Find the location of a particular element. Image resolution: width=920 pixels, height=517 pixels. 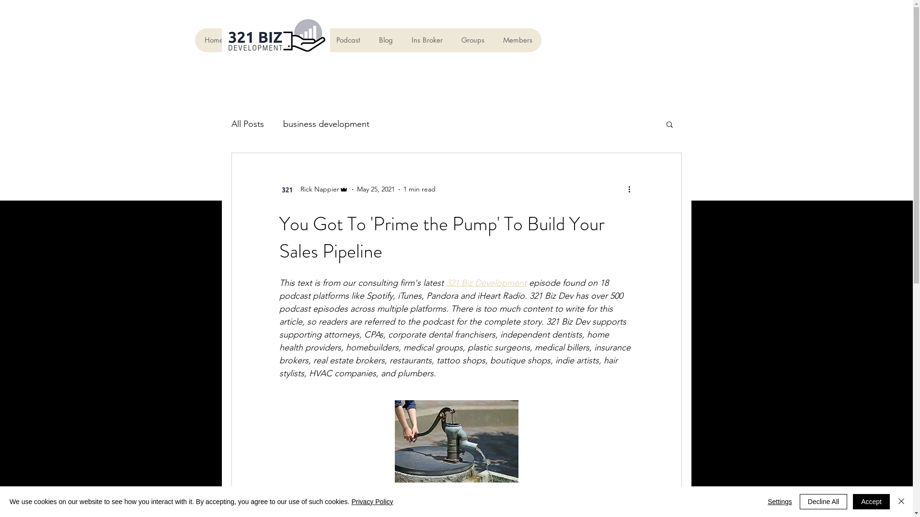

Members is located at coordinates (517, 40).